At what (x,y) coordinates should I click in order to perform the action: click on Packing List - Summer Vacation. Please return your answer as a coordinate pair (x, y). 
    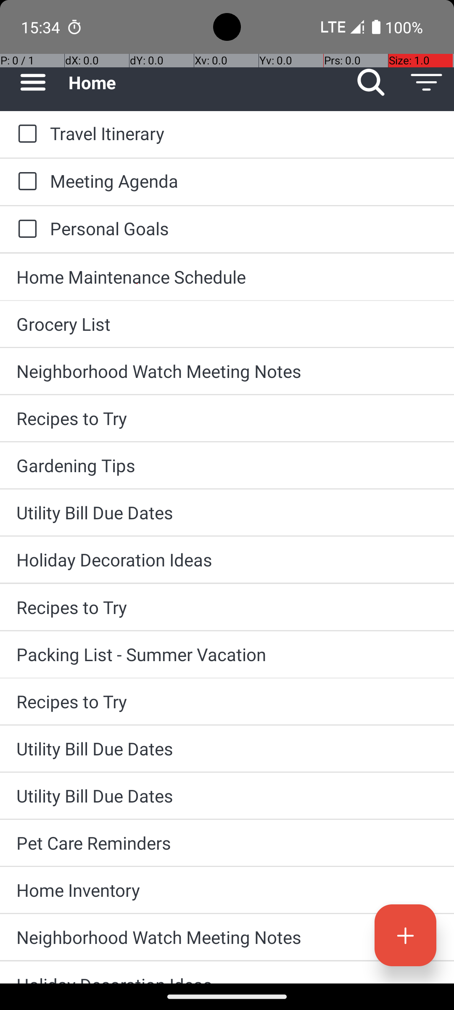
    Looking at the image, I should click on (227, 654).